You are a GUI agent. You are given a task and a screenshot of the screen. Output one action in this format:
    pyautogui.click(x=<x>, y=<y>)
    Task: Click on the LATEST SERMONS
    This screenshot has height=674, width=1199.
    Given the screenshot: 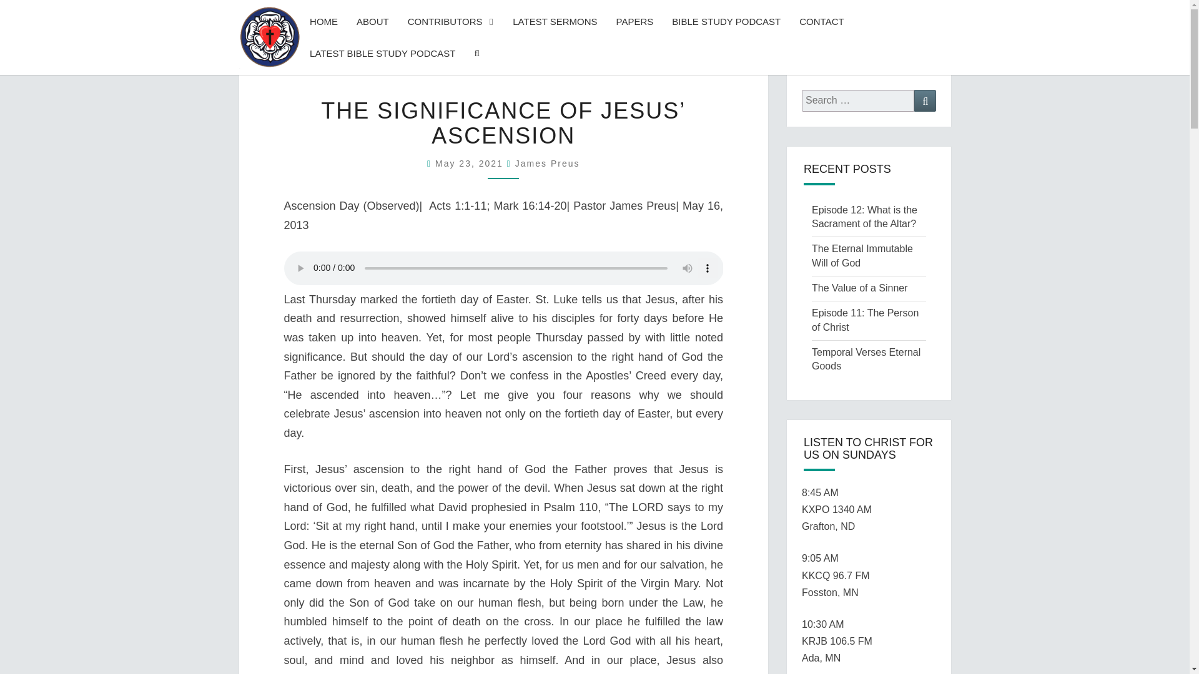 What is the action you would take?
    pyautogui.click(x=555, y=21)
    